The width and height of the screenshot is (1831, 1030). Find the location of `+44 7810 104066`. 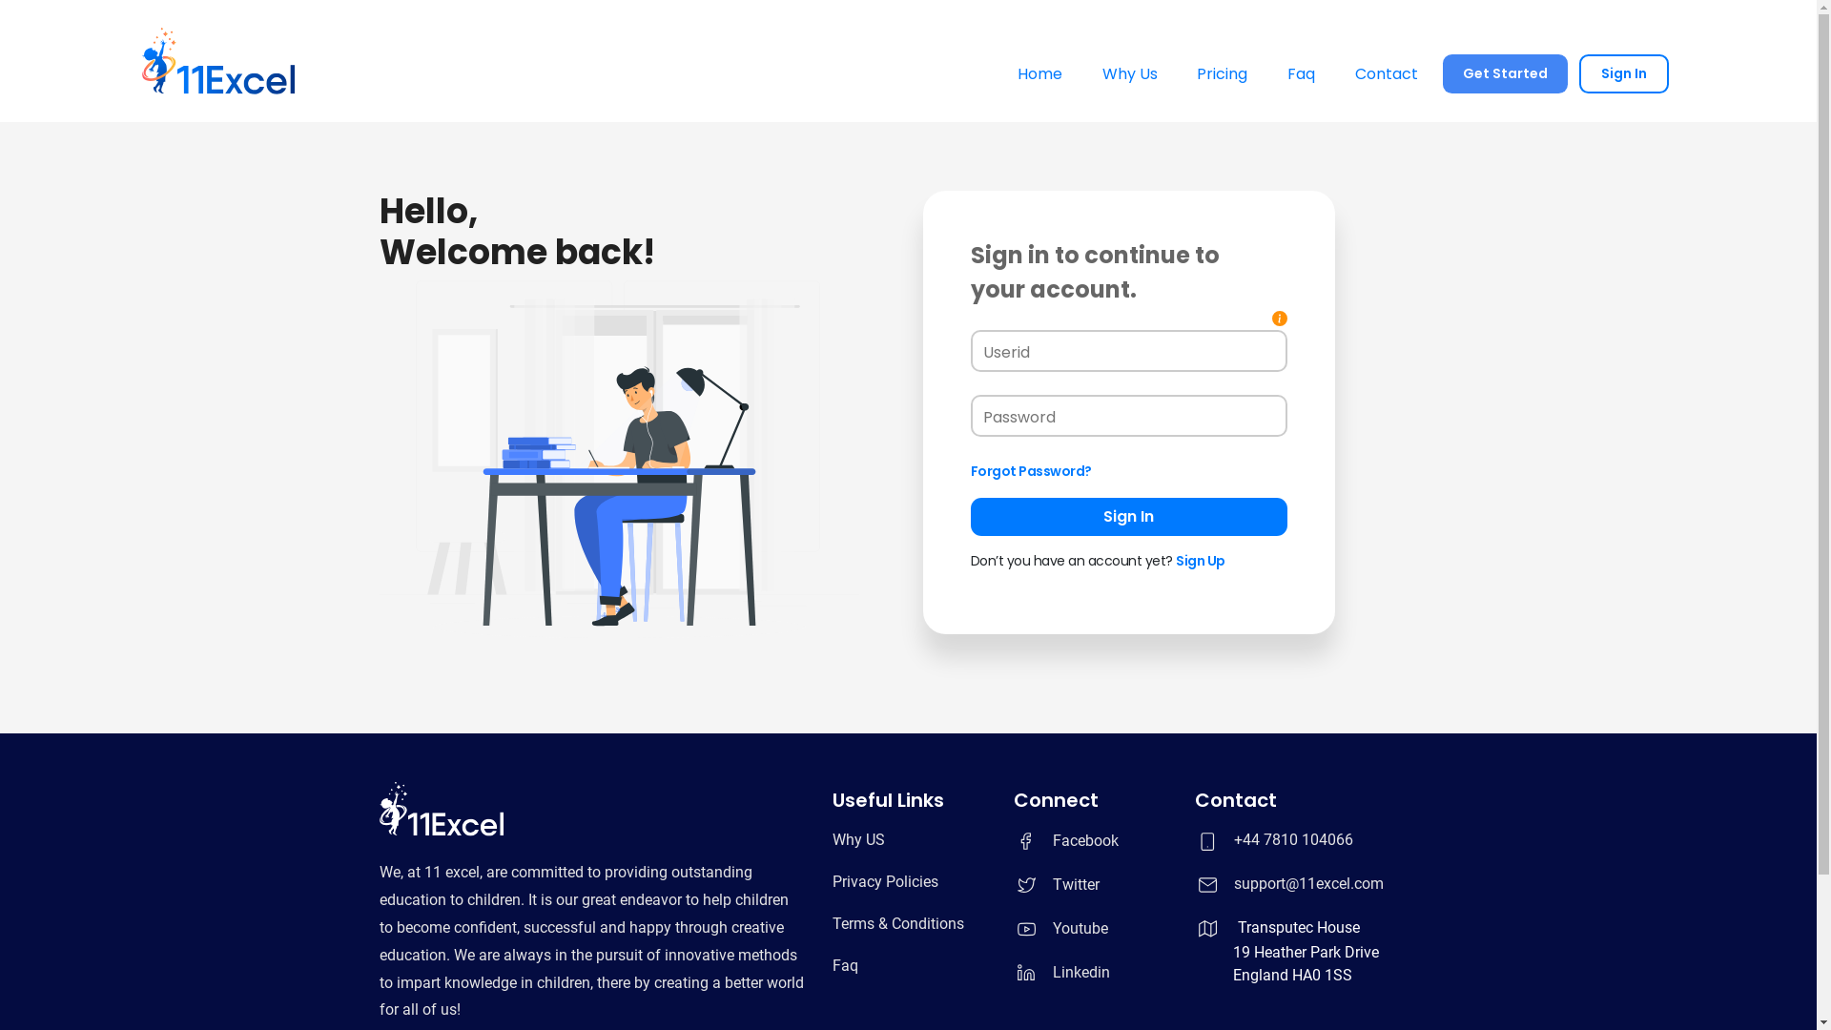

+44 7810 104066 is located at coordinates (1293, 841).